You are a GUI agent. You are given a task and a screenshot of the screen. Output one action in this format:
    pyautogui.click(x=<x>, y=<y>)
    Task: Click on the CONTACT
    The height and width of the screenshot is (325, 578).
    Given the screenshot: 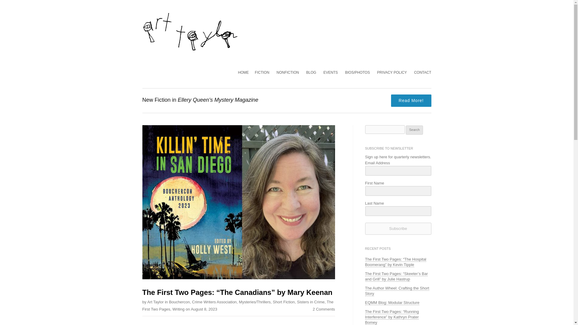 What is the action you would take?
    pyautogui.click(x=422, y=73)
    